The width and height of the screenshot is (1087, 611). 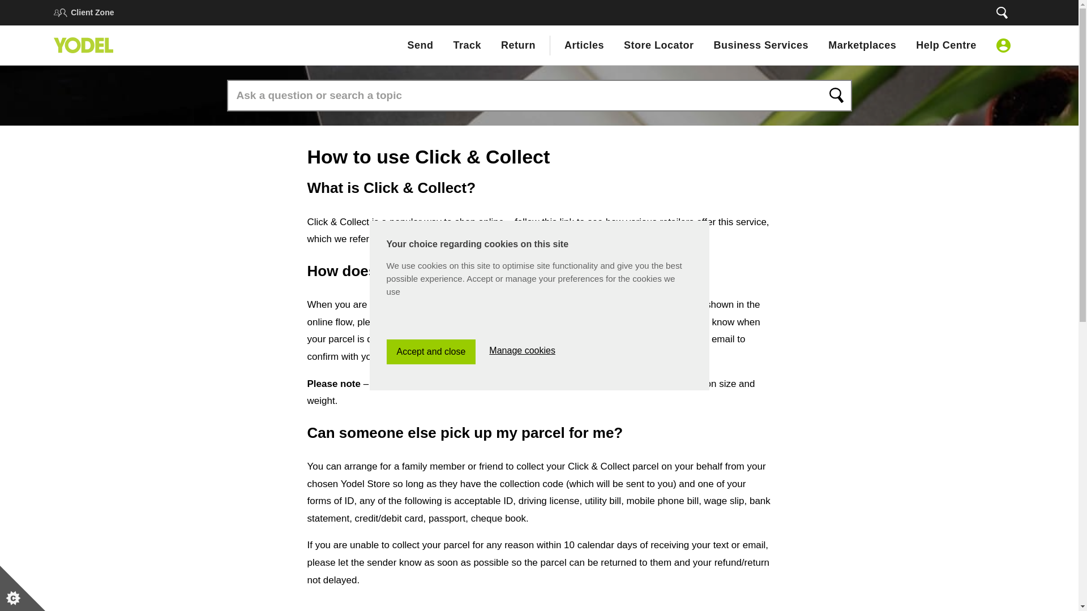 I want to click on Manage cookies, so click(x=522, y=571).